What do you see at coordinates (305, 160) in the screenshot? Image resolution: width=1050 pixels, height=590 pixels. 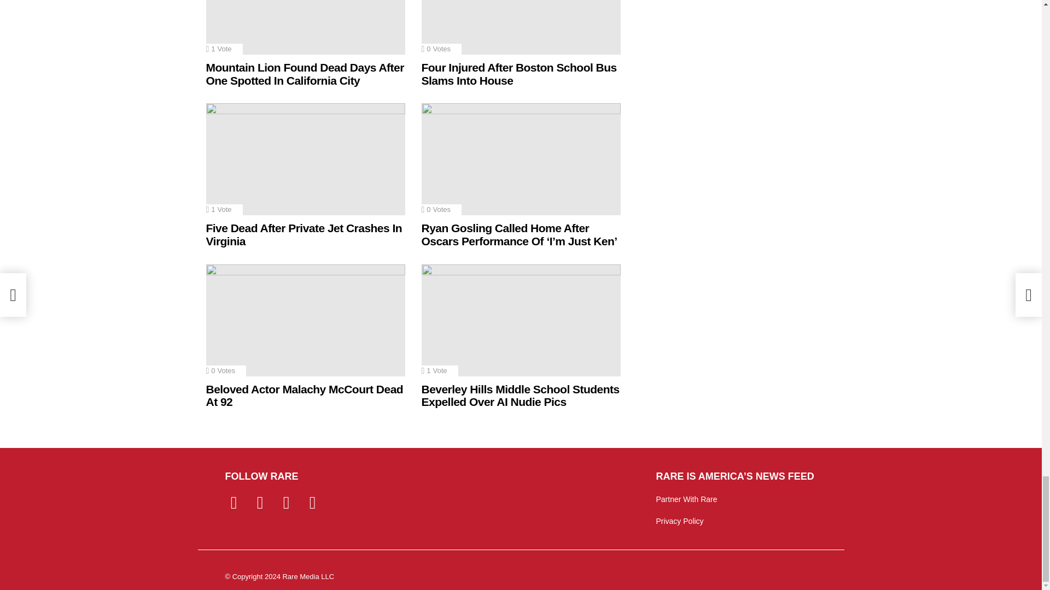 I see `Five Dead After Private Jet Crashes In Virginia` at bounding box center [305, 160].